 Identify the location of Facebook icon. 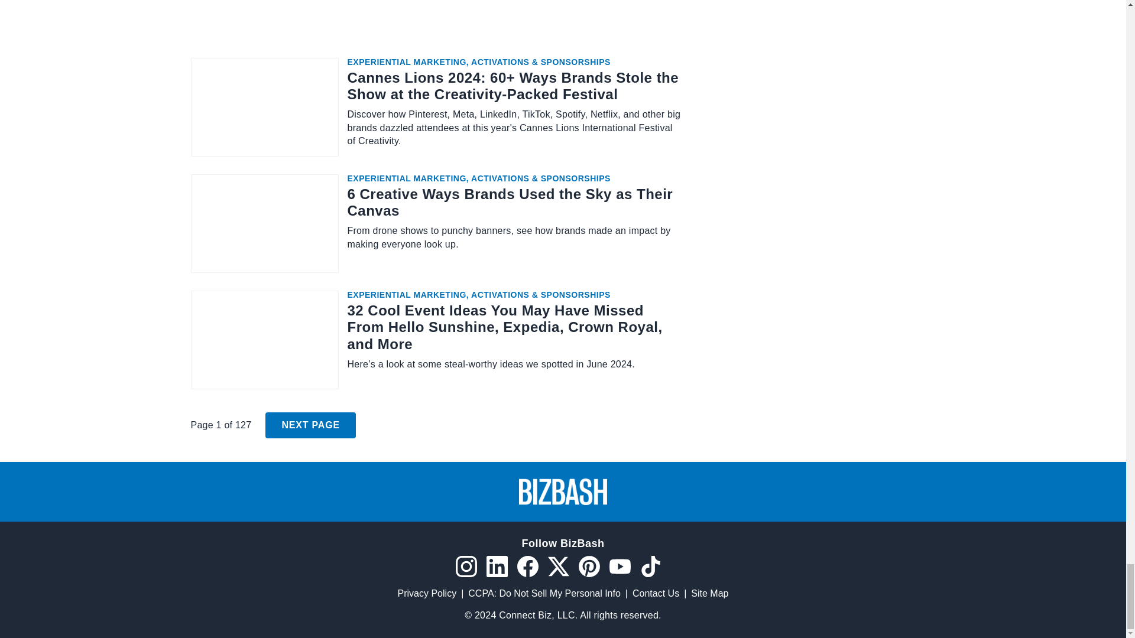
(527, 566).